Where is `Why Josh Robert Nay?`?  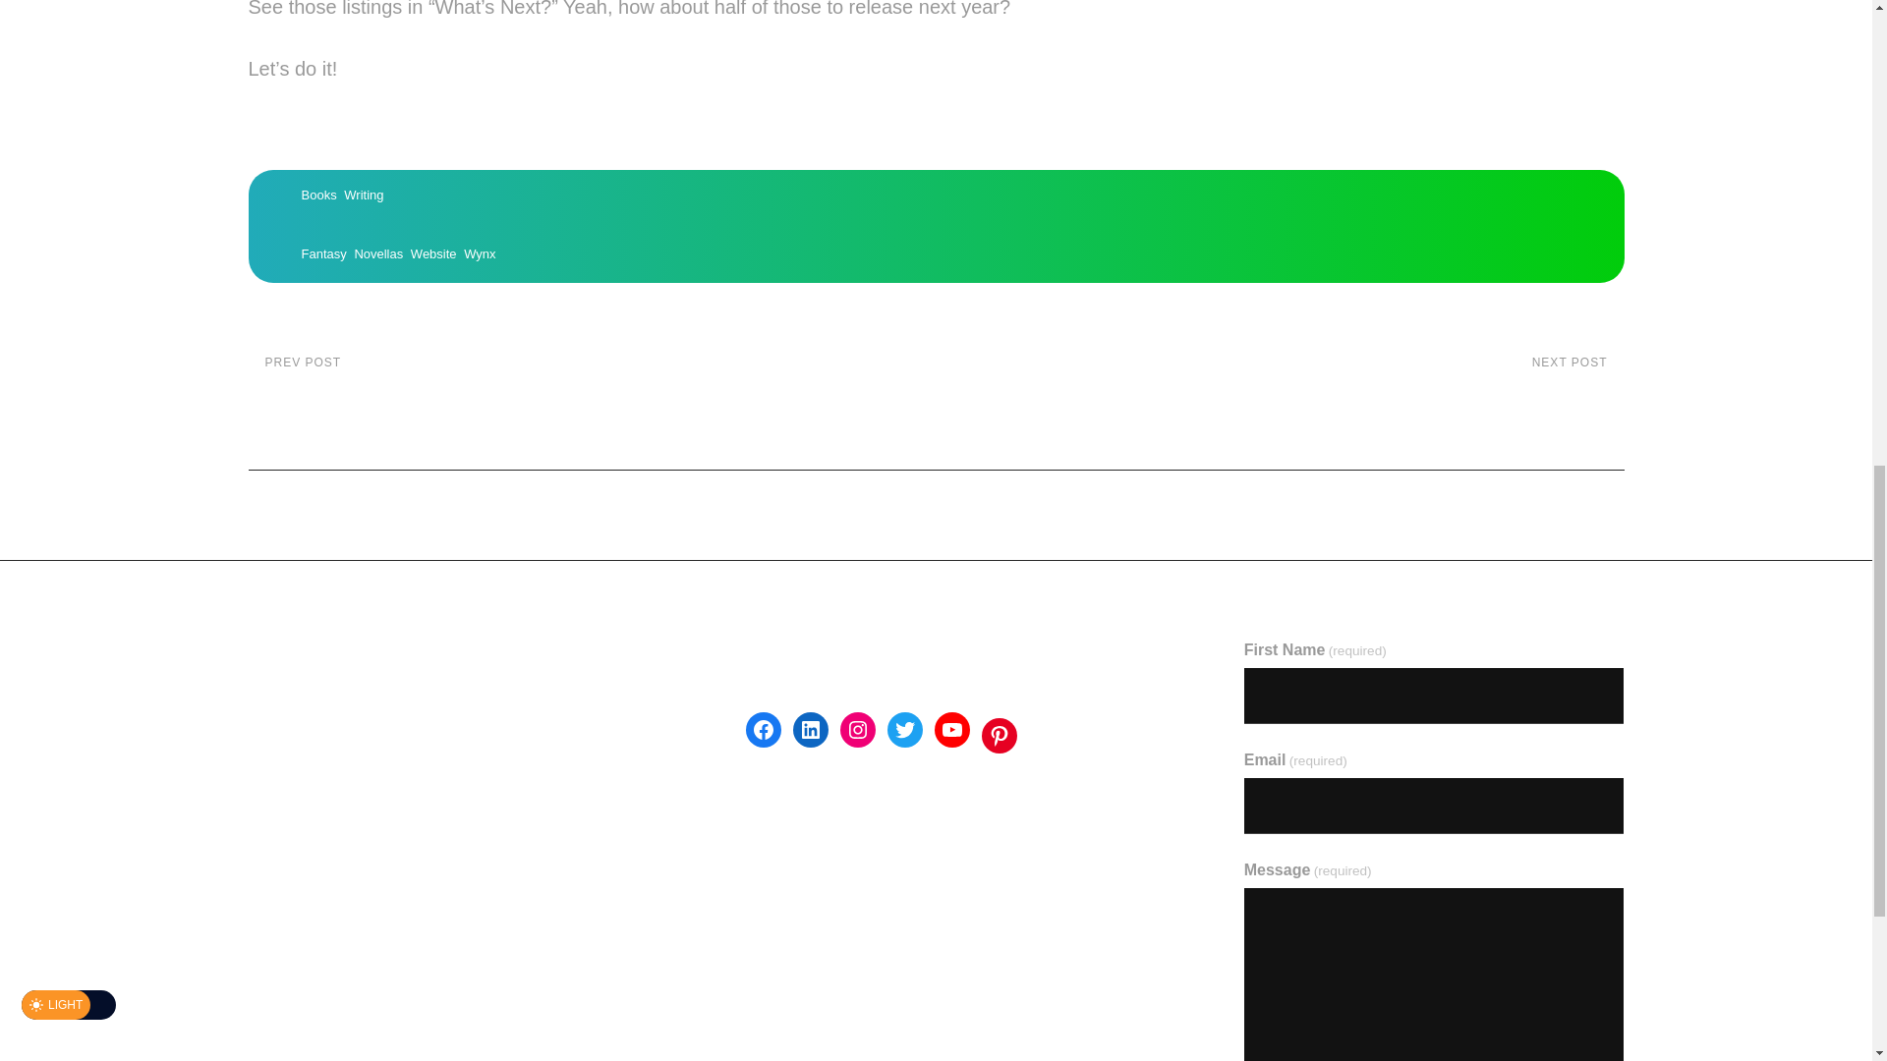 Why Josh Robert Nay? is located at coordinates (317, 195).